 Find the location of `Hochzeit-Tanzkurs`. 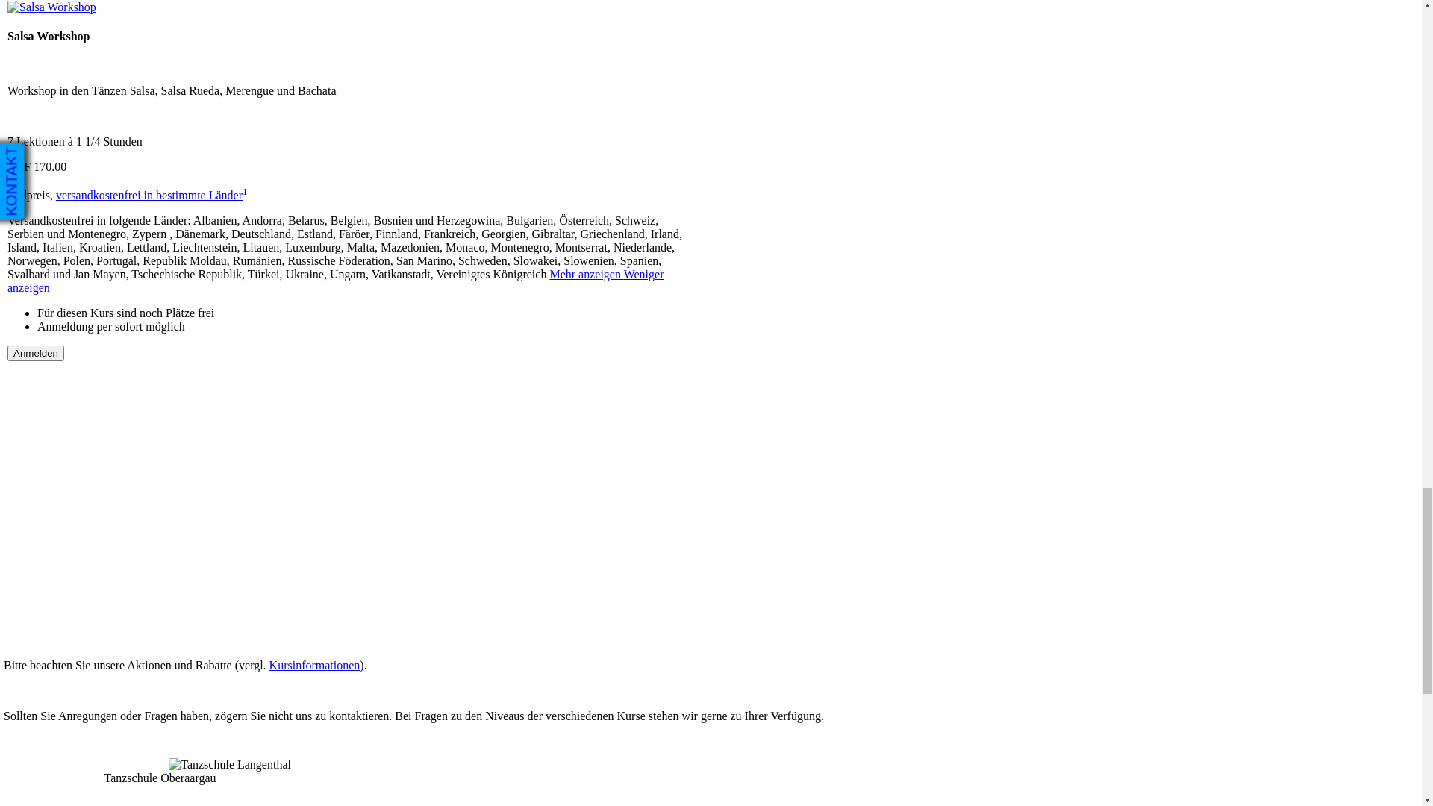

Hochzeit-Tanzkurs is located at coordinates (105, 113).